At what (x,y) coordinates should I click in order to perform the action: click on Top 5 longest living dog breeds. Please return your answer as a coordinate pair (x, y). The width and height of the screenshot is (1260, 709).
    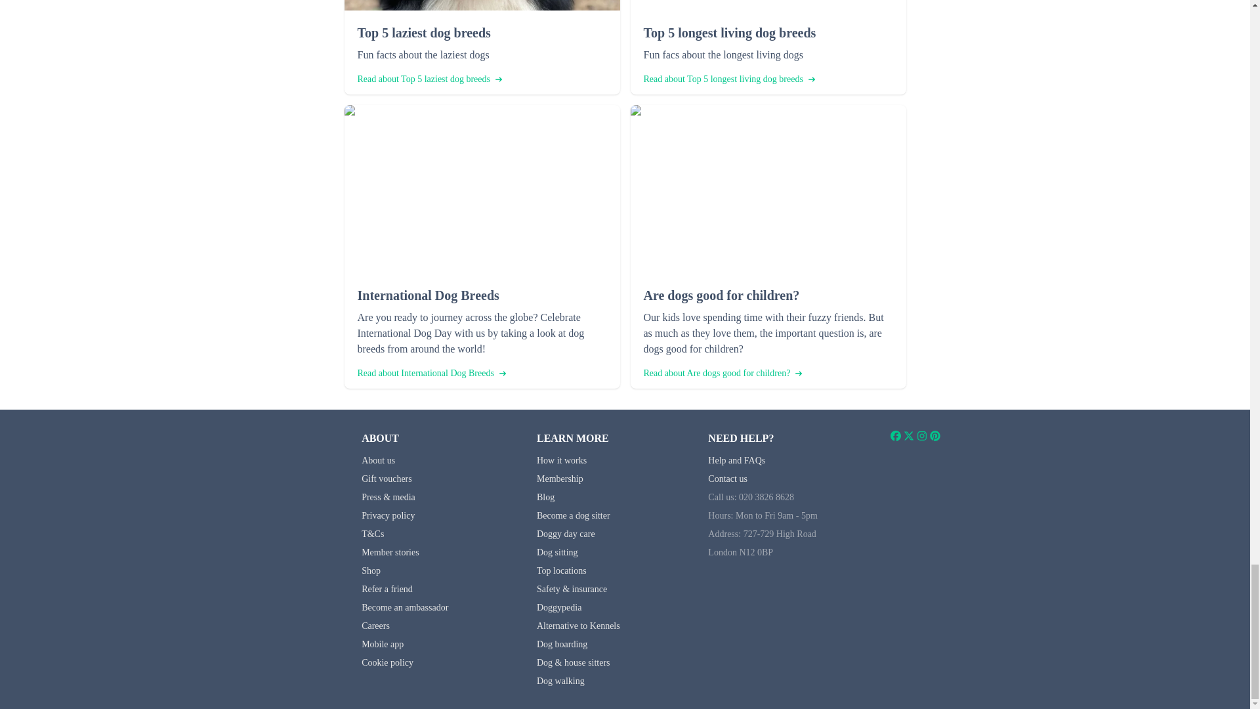
    Looking at the image, I should click on (767, 32).